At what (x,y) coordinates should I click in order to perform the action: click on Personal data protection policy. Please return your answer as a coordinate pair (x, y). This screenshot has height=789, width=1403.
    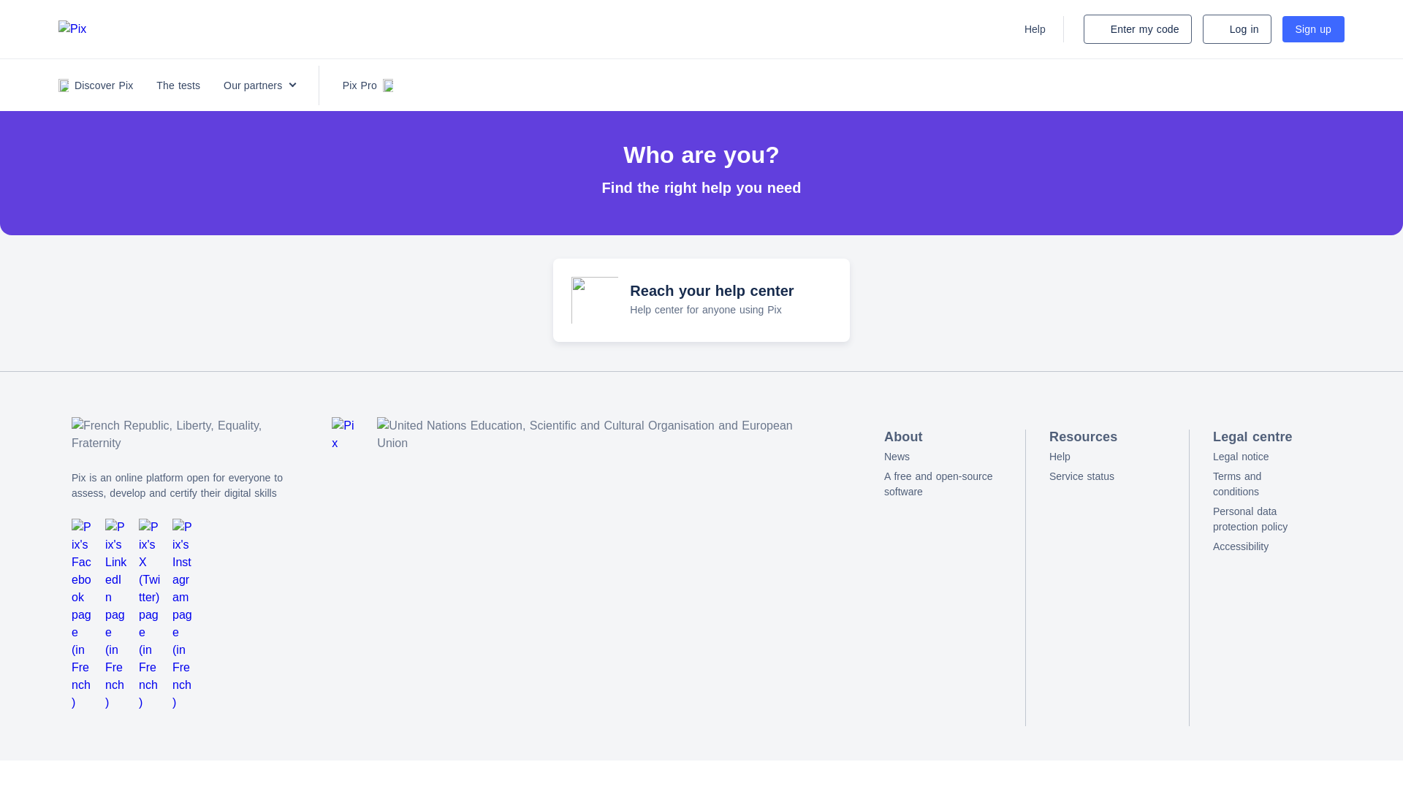
    Looking at the image, I should click on (700, 300).